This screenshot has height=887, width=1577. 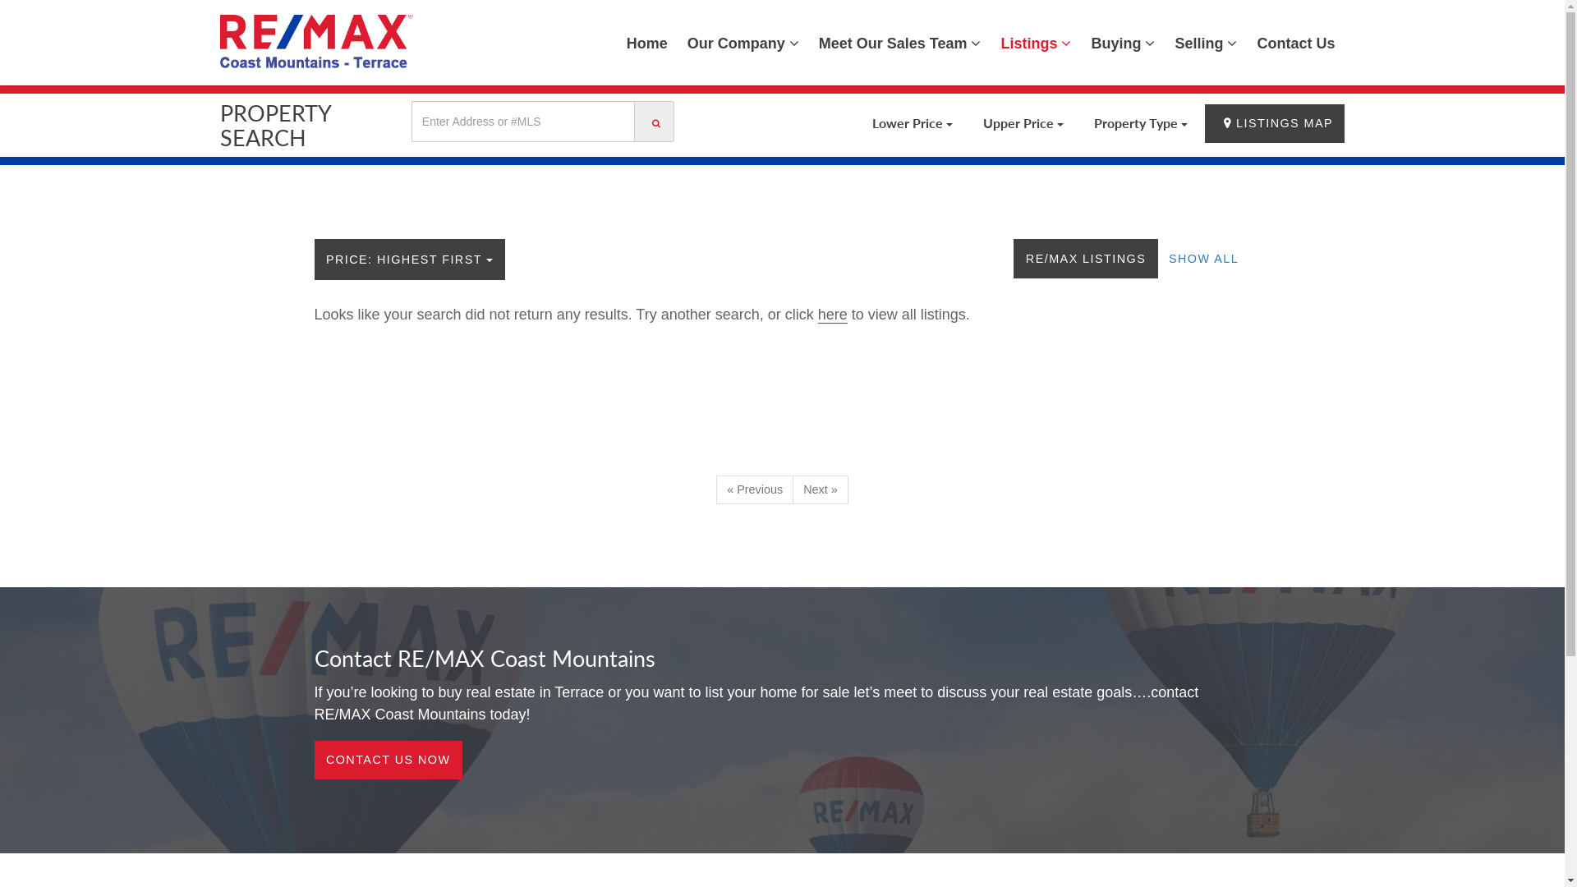 What do you see at coordinates (1141, 123) in the screenshot?
I see `Property Type` at bounding box center [1141, 123].